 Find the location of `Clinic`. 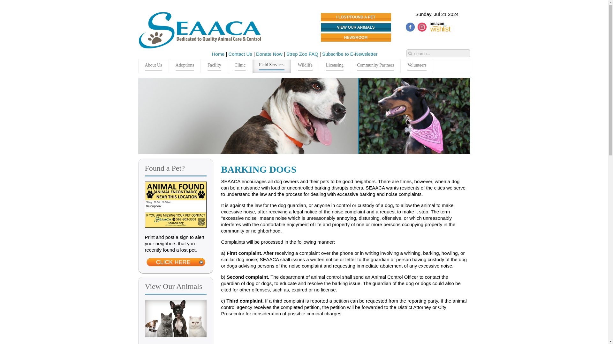

Clinic is located at coordinates (240, 66).